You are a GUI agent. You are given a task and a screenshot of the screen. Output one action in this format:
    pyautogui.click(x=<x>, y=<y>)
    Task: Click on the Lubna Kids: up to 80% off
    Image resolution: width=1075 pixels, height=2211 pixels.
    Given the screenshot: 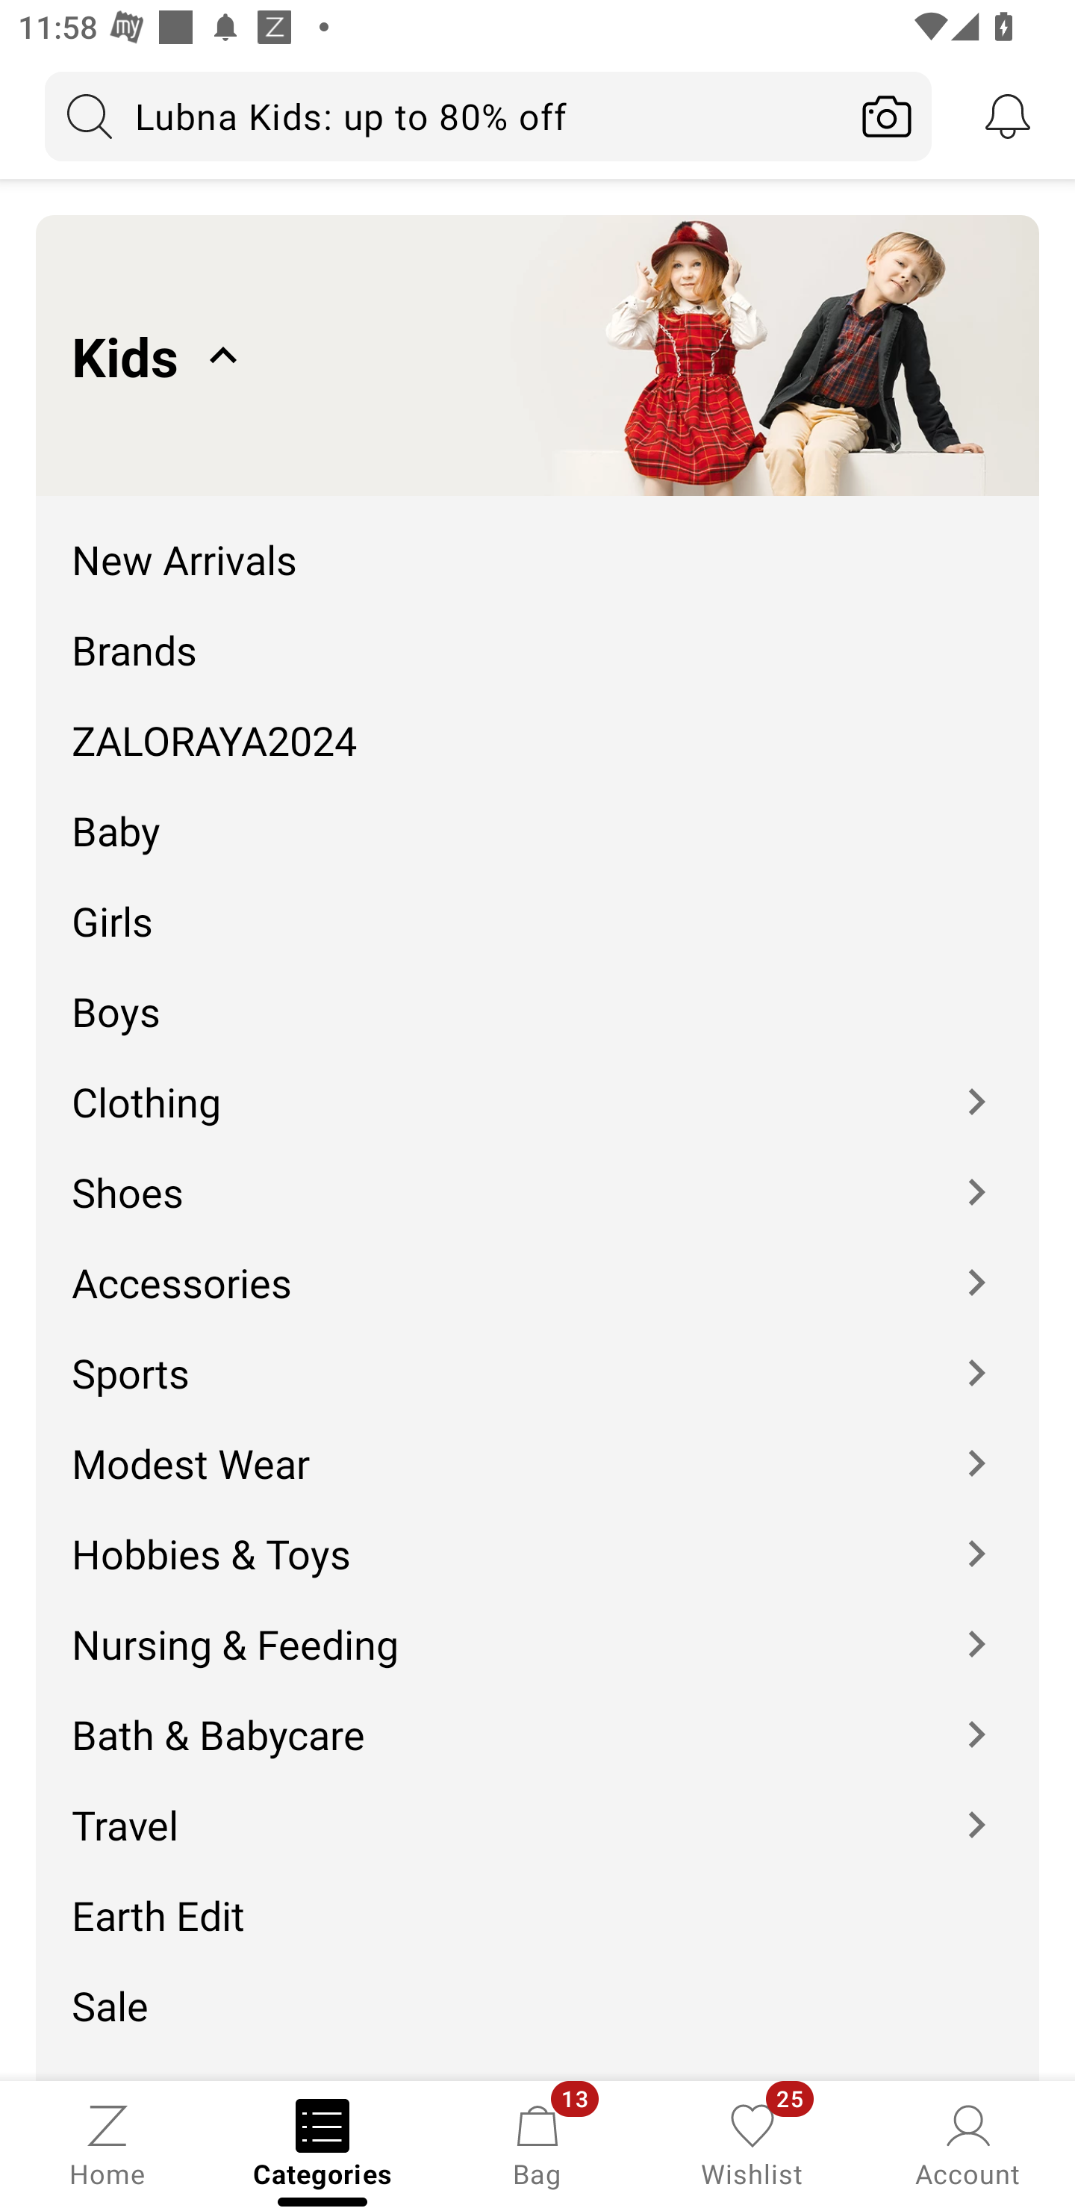 What is the action you would take?
    pyautogui.click(x=443, y=116)
    